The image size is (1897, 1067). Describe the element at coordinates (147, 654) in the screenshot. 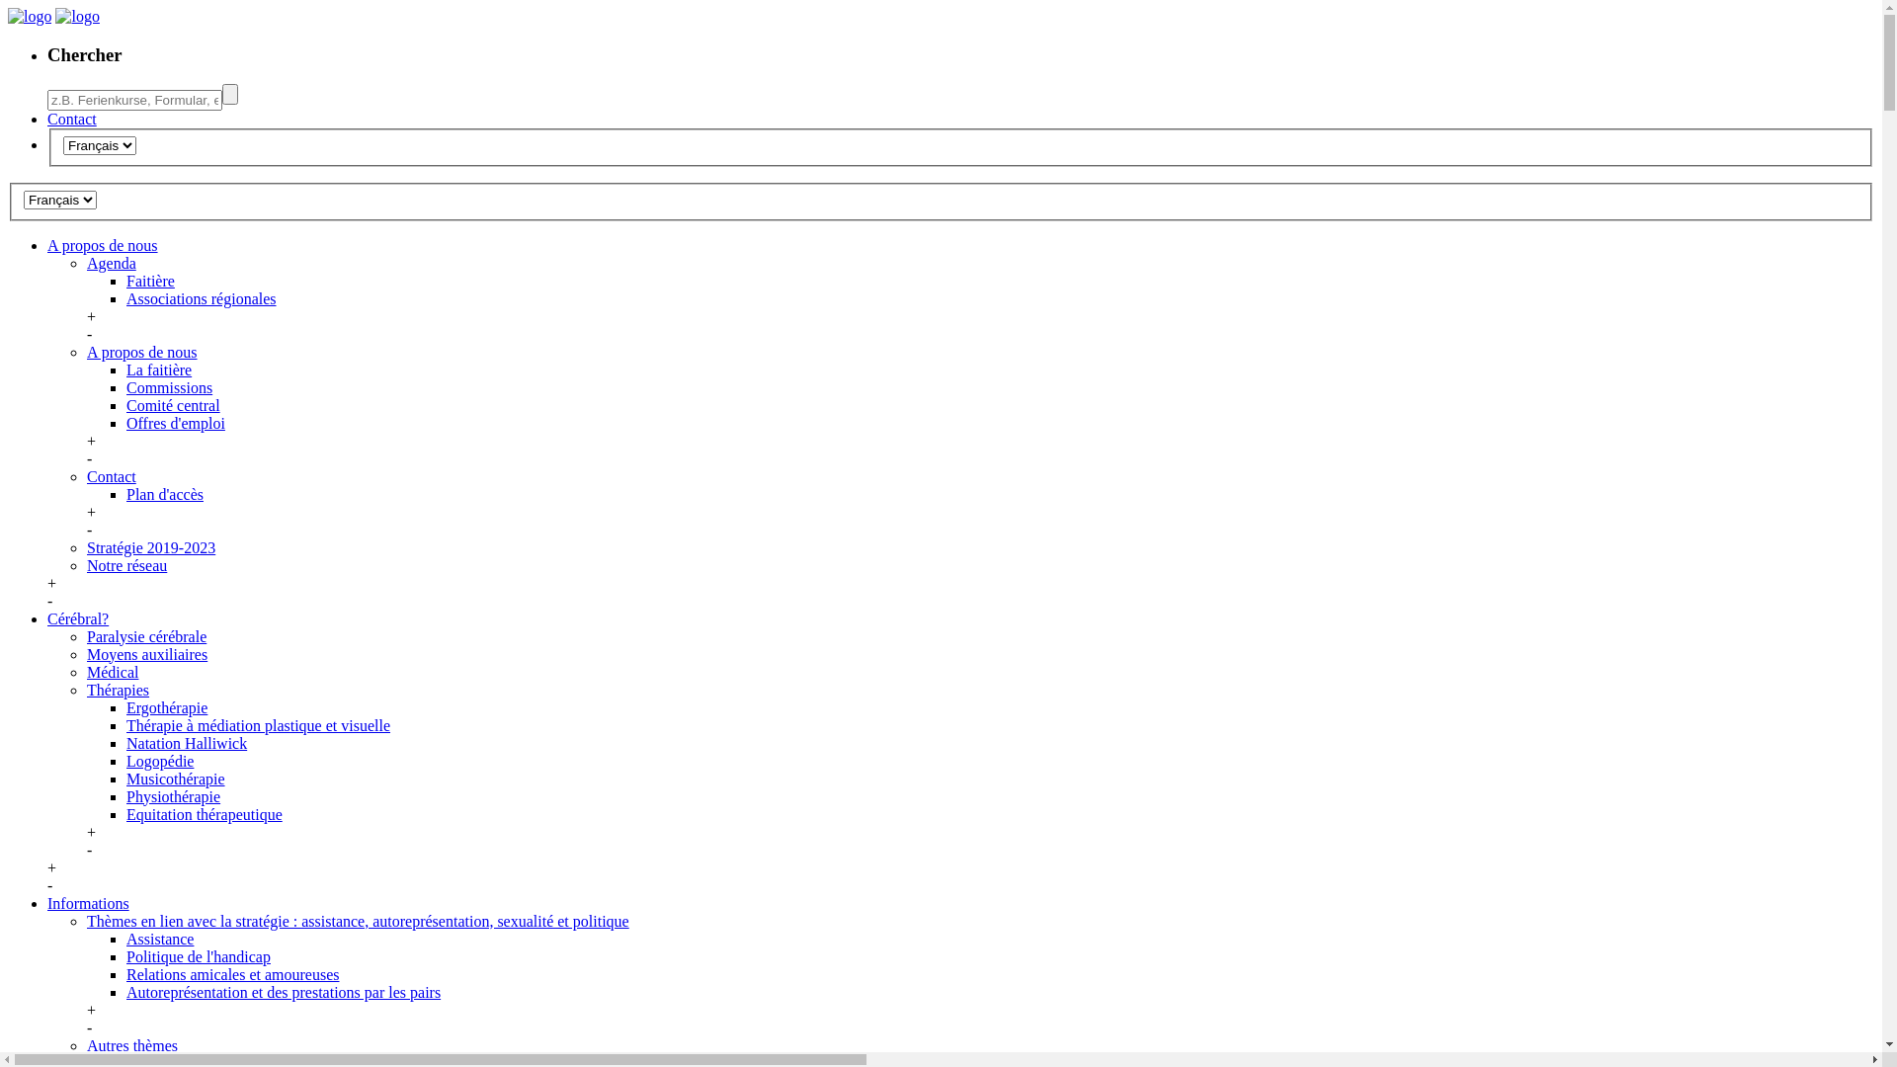

I see `Moyens auxiliaires` at that location.